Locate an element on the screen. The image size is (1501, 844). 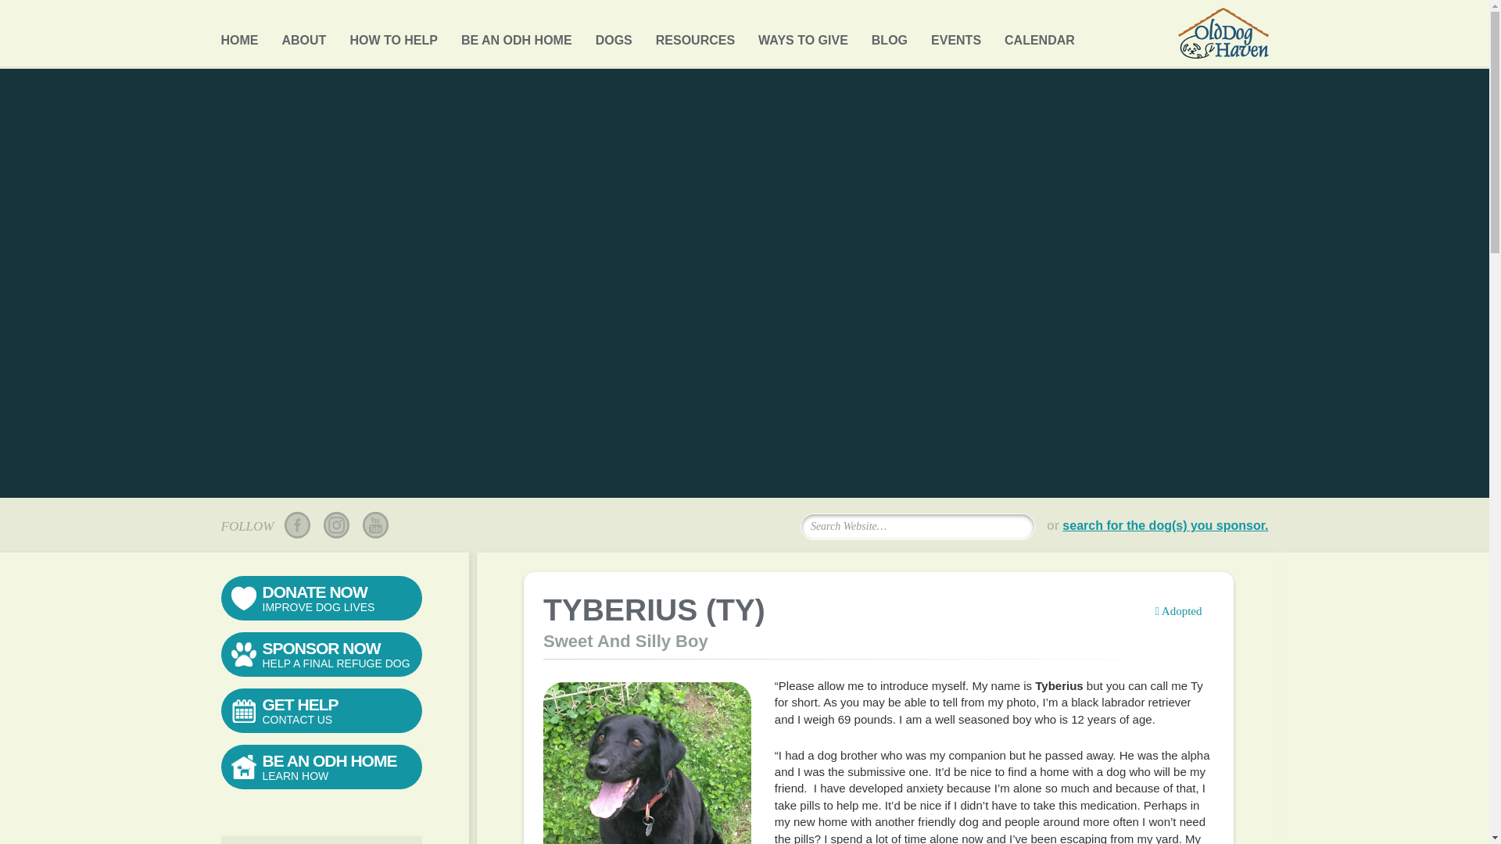
HOW TO HELP is located at coordinates (394, 36).